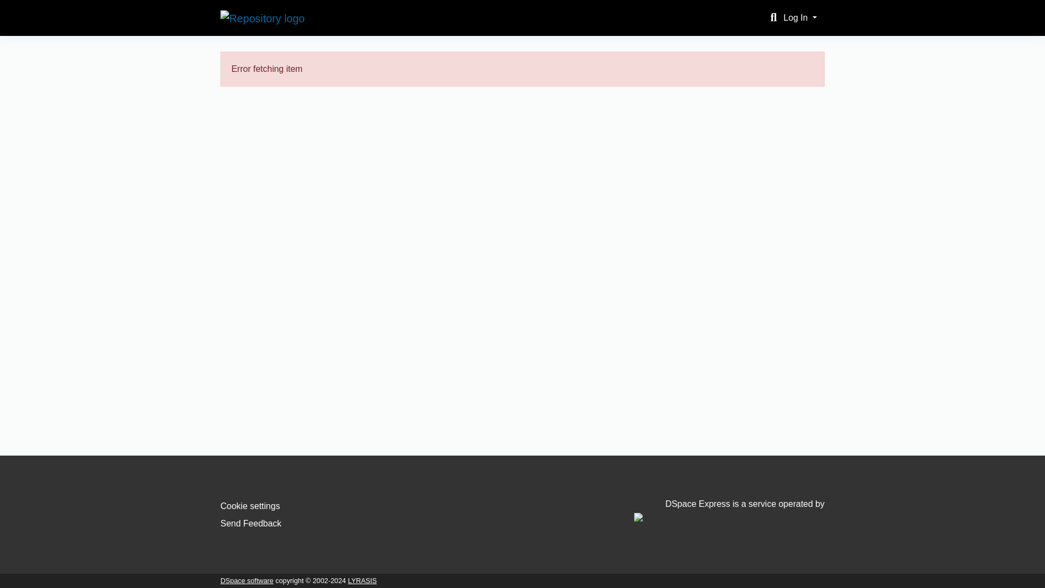 The image size is (1045, 588). What do you see at coordinates (250, 523) in the screenshot?
I see `Send Feedback` at bounding box center [250, 523].